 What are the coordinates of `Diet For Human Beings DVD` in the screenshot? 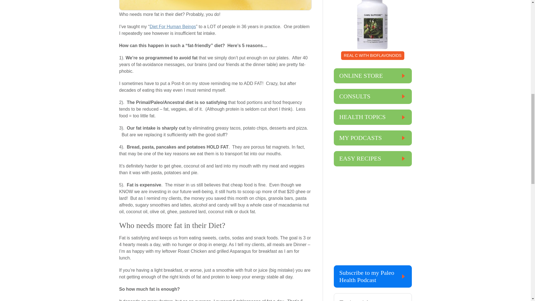 It's located at (173, 26).